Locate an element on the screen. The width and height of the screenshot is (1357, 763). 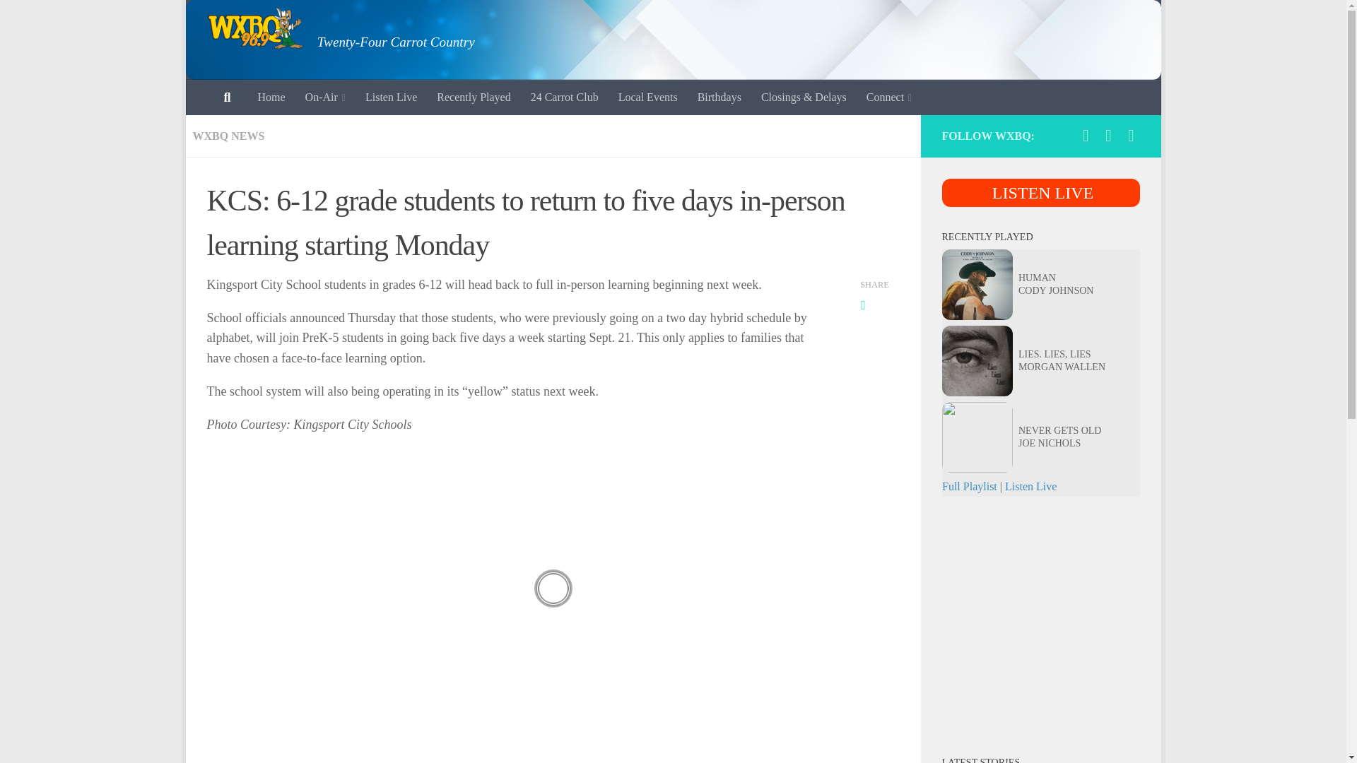
Follow us on Twitter is located at coordinates (1108, 136).